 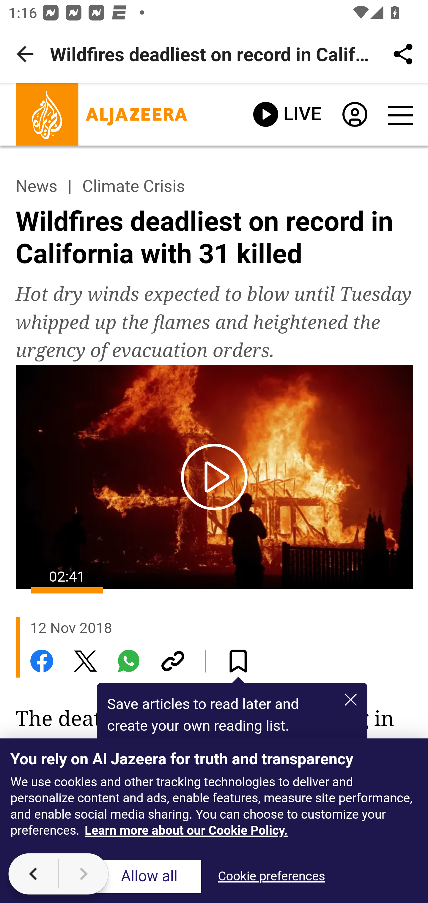 I want to click on Save to Reading list, so click(x=238, y=660).